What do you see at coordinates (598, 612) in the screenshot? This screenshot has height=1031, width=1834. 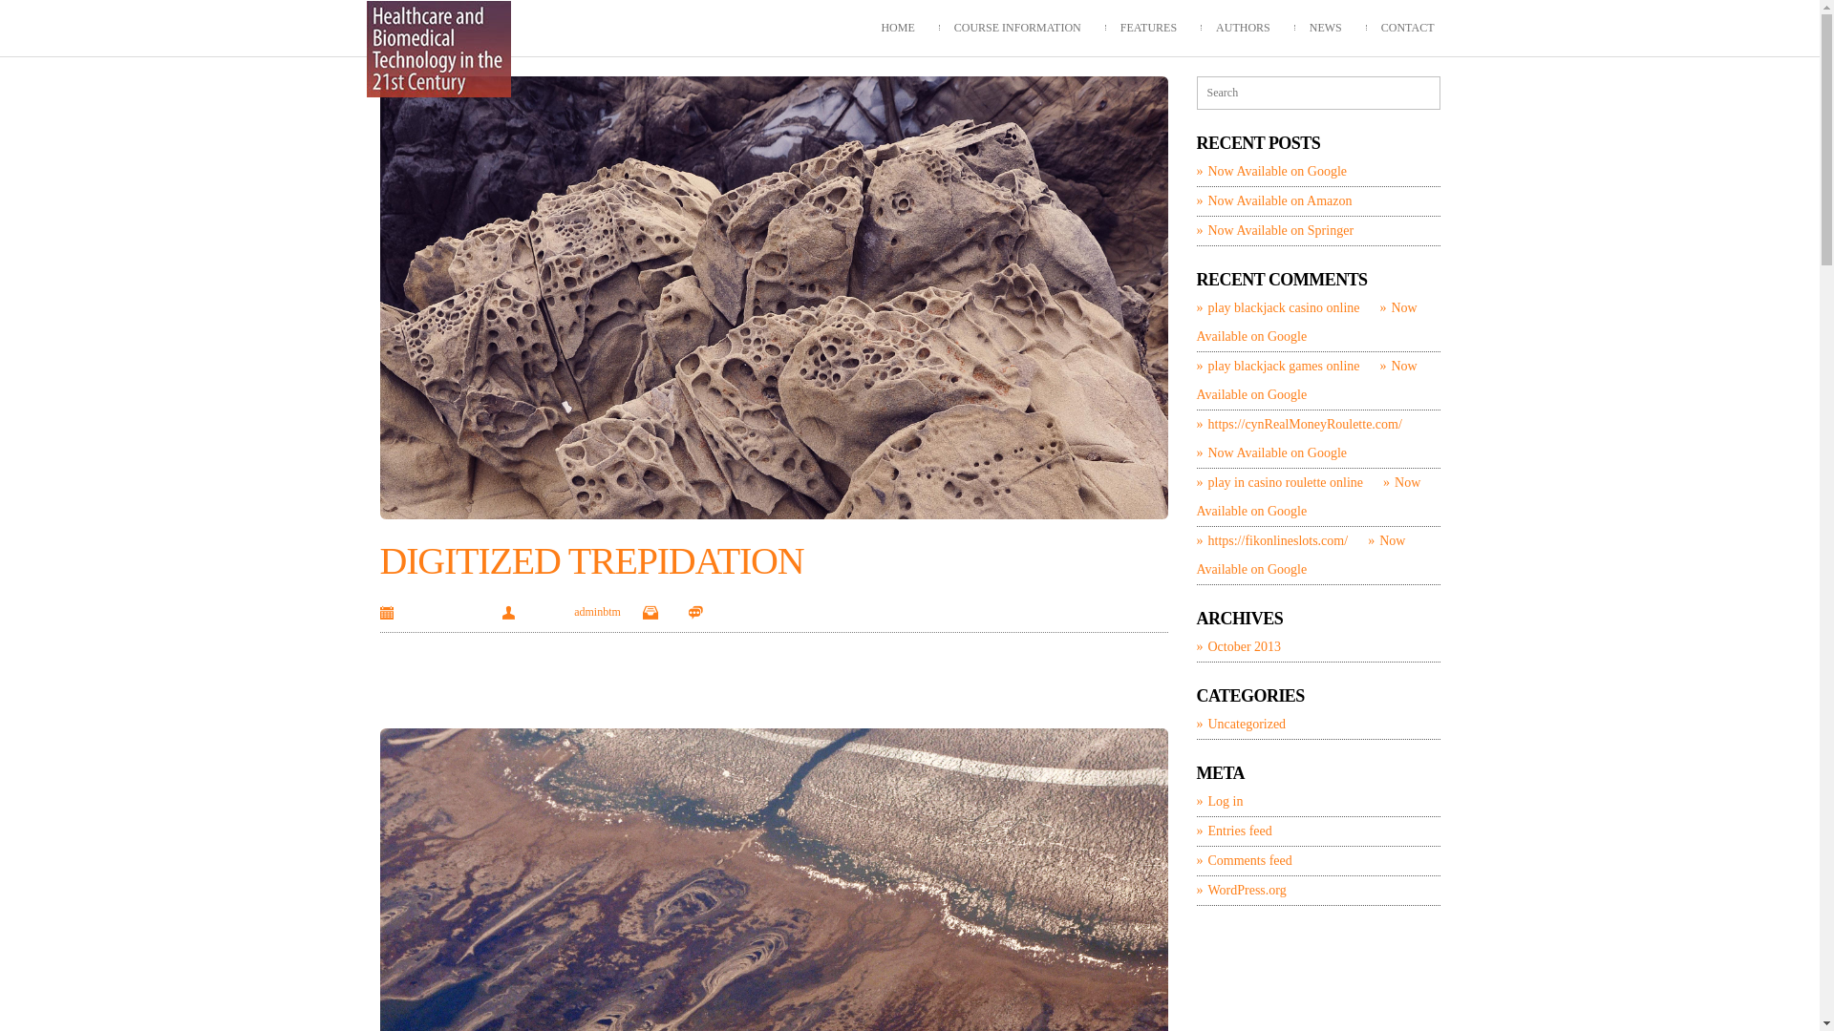 I see `adminbtm` at bounding box center [598, 612].